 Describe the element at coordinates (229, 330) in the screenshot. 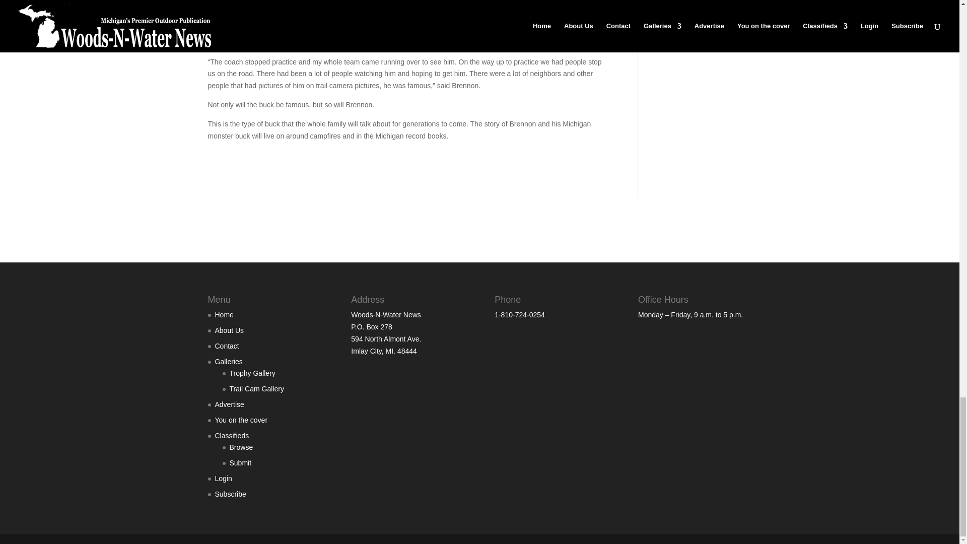

I see `About Us` at that location.